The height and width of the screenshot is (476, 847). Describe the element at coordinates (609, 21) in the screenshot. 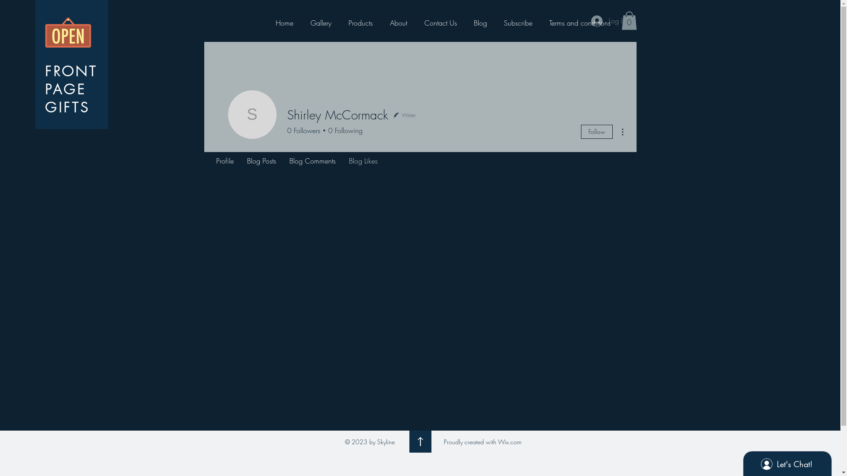

I see `Log In` at that location.